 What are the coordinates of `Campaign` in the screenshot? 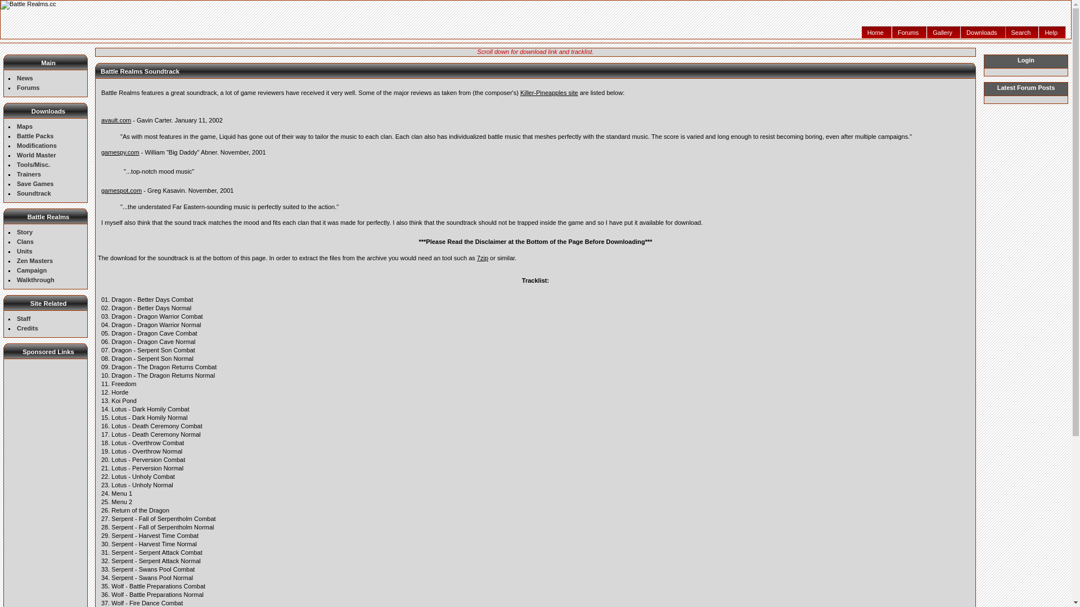 It's located at (31, 270).